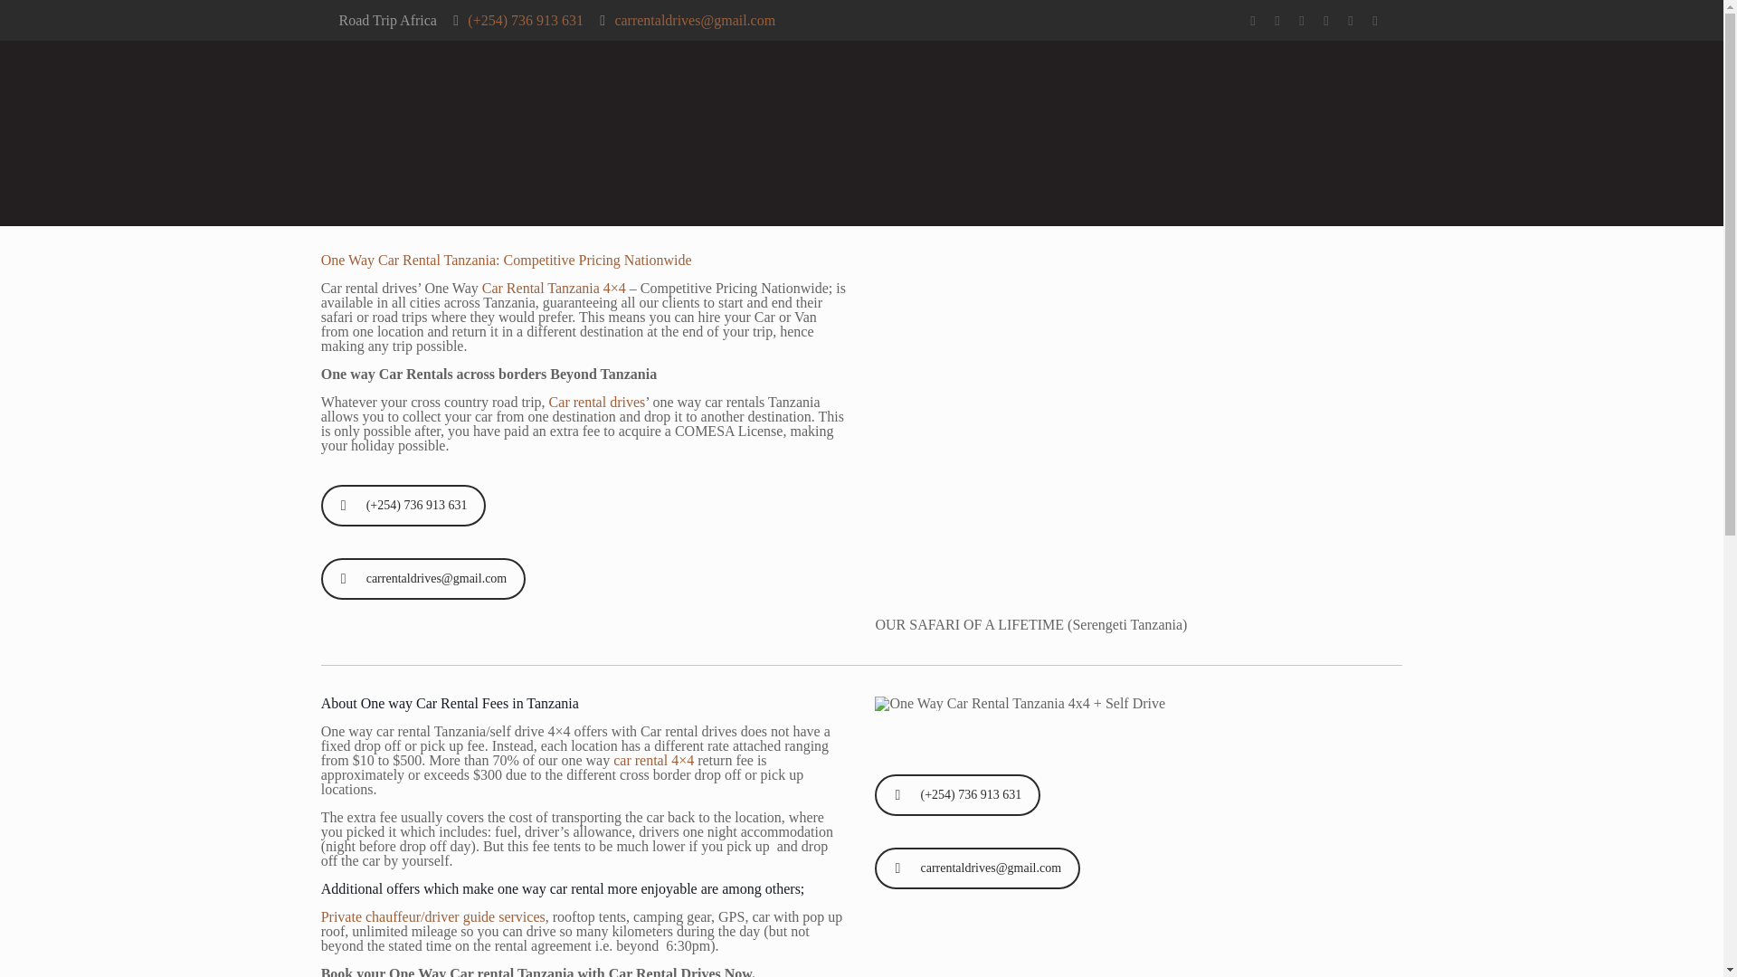 The height and width of the screenshot is (977, 1737). What do you see at coordinates (1277, 21) in the screenshot?
I see `Facebook` at bounding box center [1277, 21].